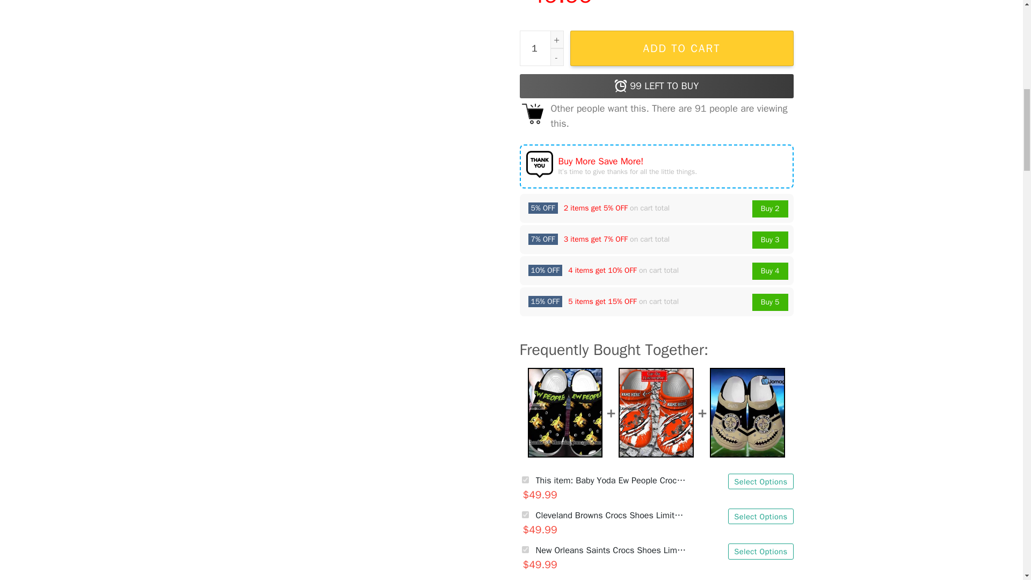 The image size is (1031, 580). What do you see at coordinates (525, 514) in the screenshot?
I see `40163` at bounding box center [525, 514].